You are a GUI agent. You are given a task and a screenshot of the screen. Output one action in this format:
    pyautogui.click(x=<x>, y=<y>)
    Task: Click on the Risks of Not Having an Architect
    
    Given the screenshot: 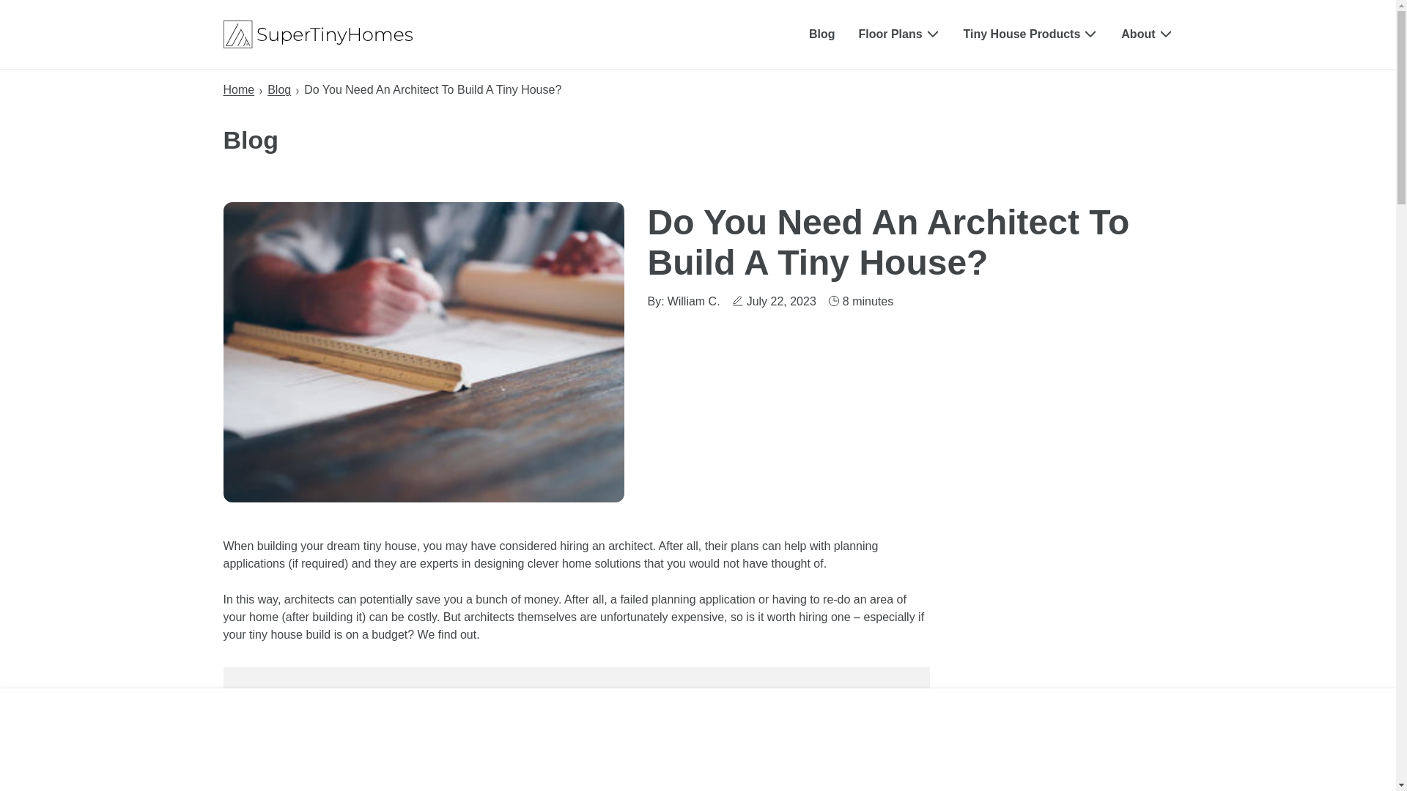 What is the action you would take?
    pyautogui.click(x=340, y=782)
    